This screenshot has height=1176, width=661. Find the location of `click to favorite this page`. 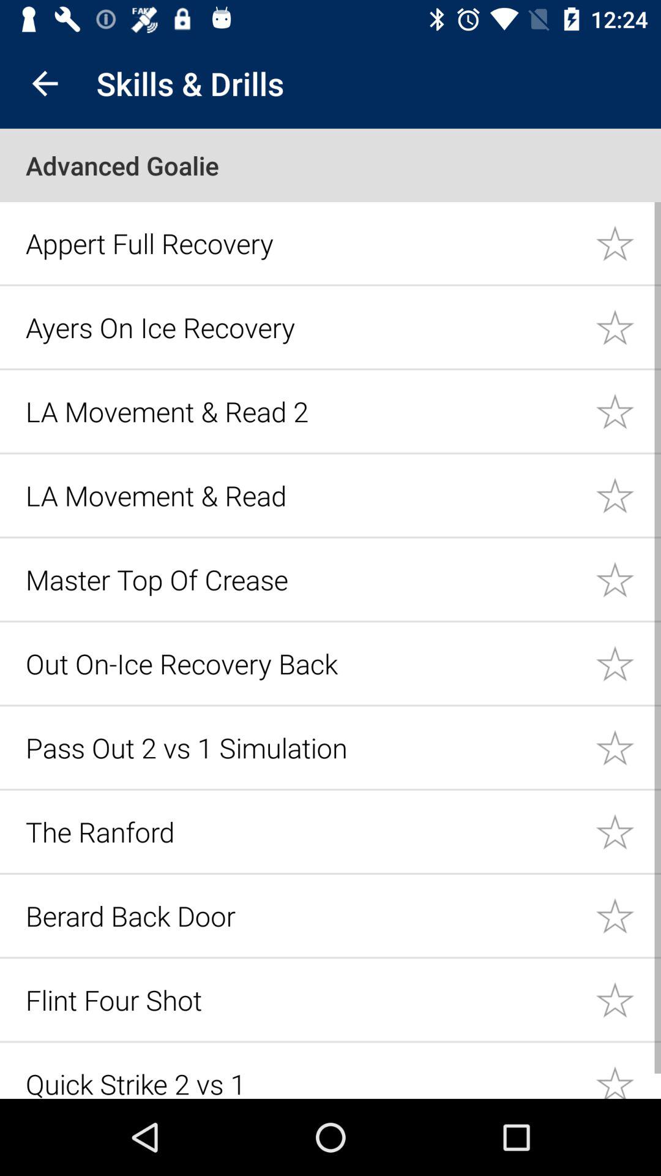

click to favorite this page is located at coordinates (628, 410).